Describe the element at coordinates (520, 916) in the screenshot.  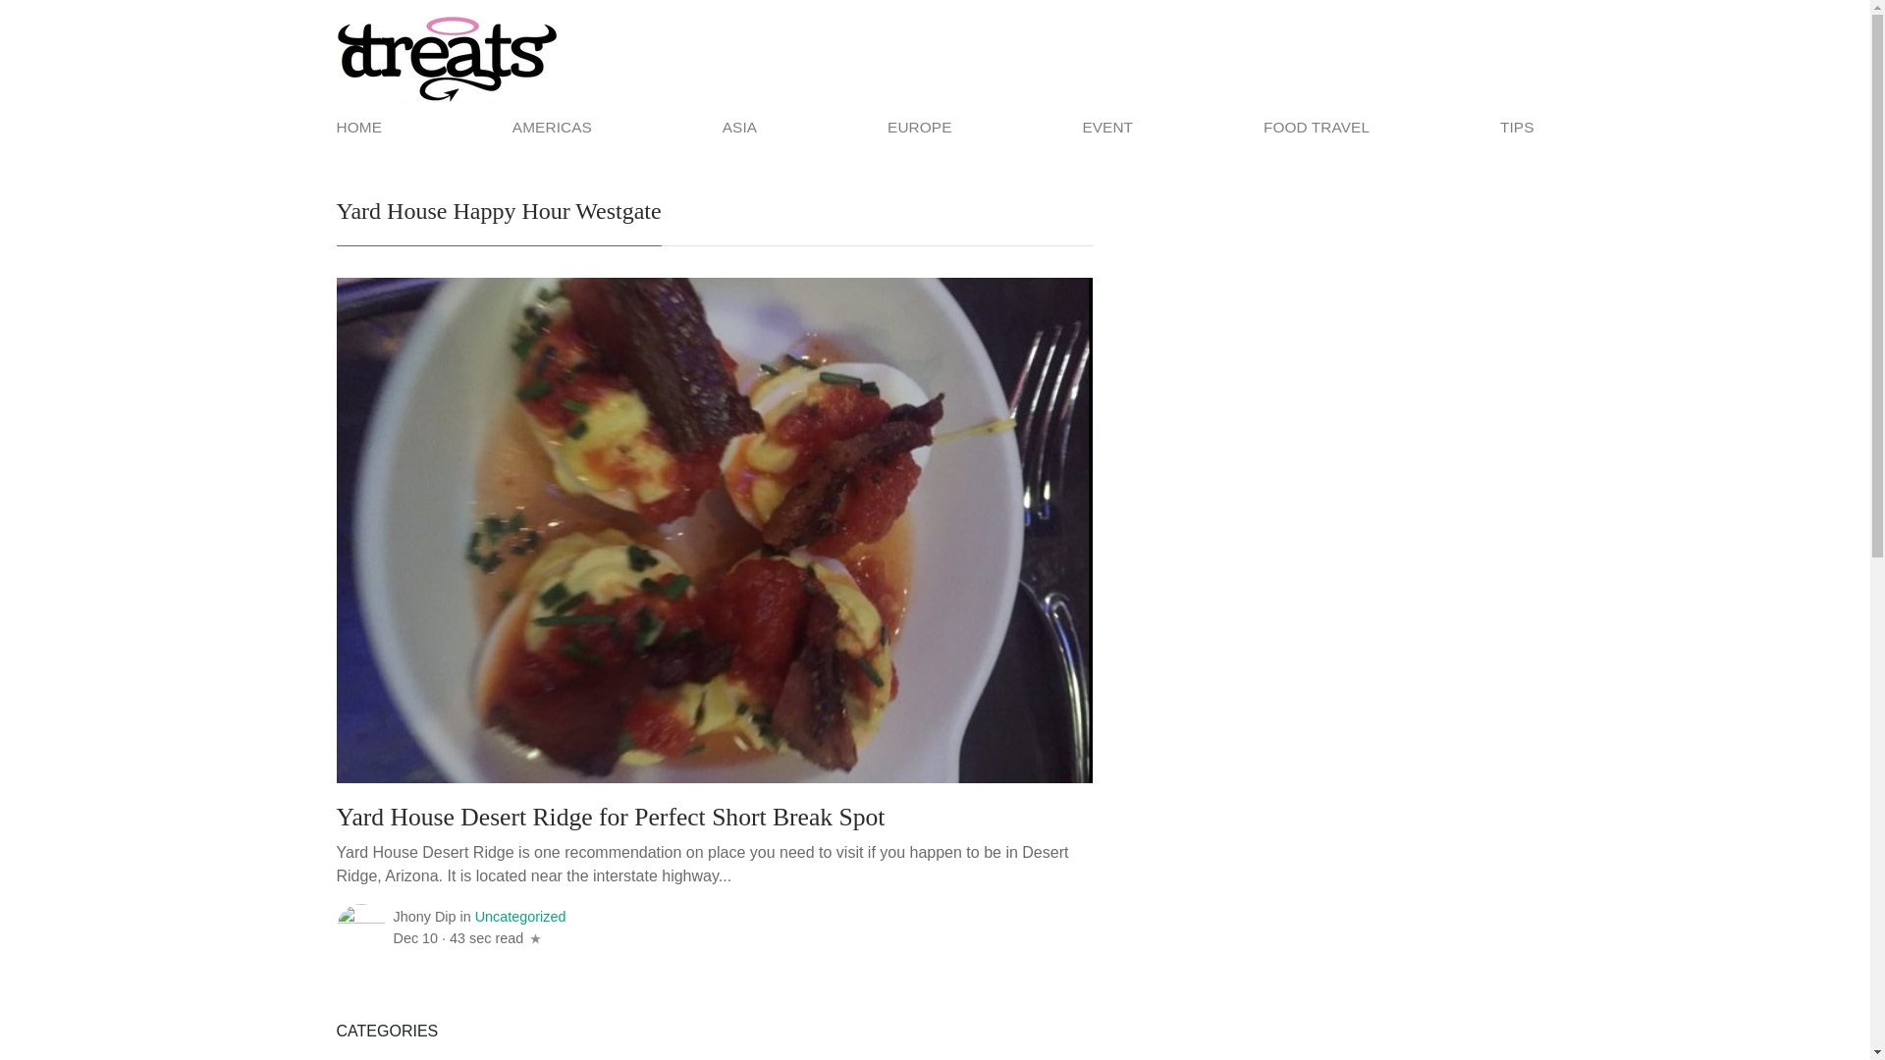
I see `Uncategorized` at that location.